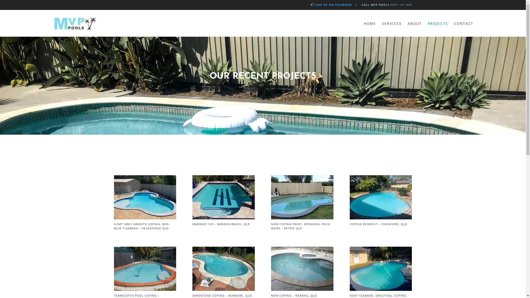 The height and width of the screenshot is (298, 530). I want to click on HOME, so click(370, 24).